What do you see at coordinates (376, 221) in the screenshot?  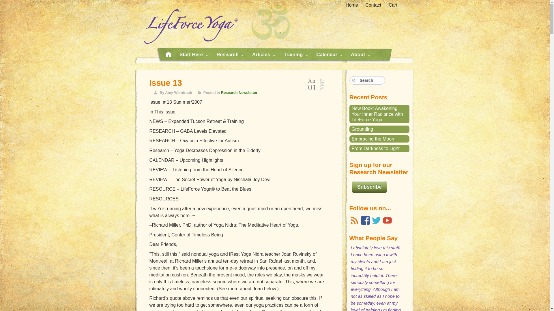 I see `Twitter` at bounding box center [376, 221].